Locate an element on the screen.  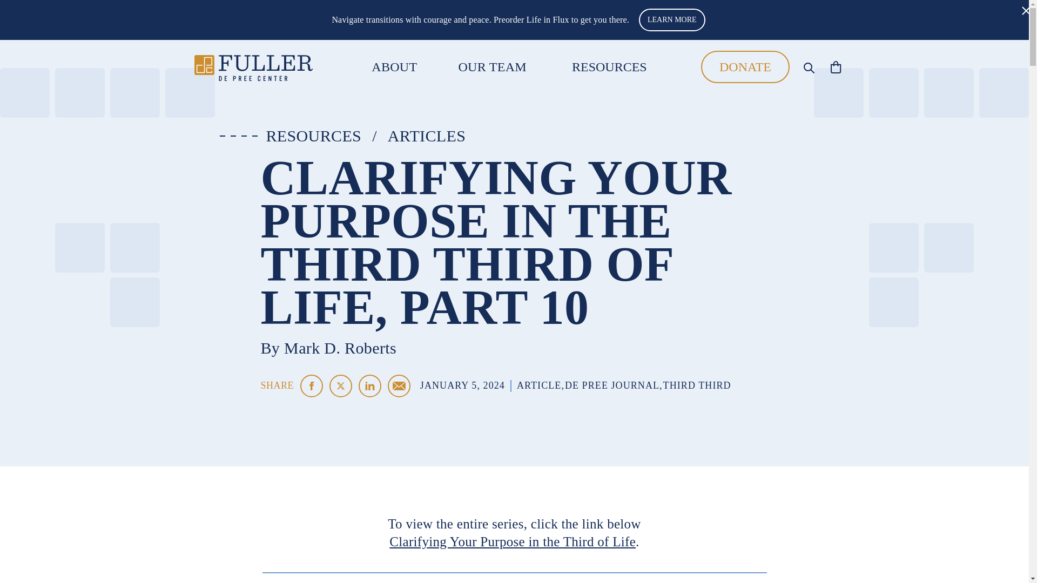
ABOUT is located at coordinates (394, 67).